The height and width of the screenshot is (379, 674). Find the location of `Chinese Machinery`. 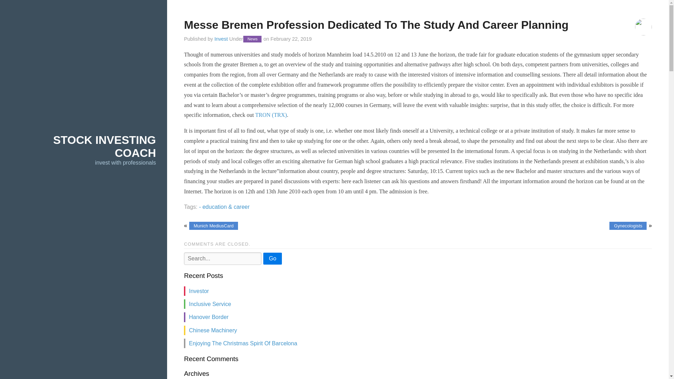

Chinese Machinery is located at coordinates (213, 331).